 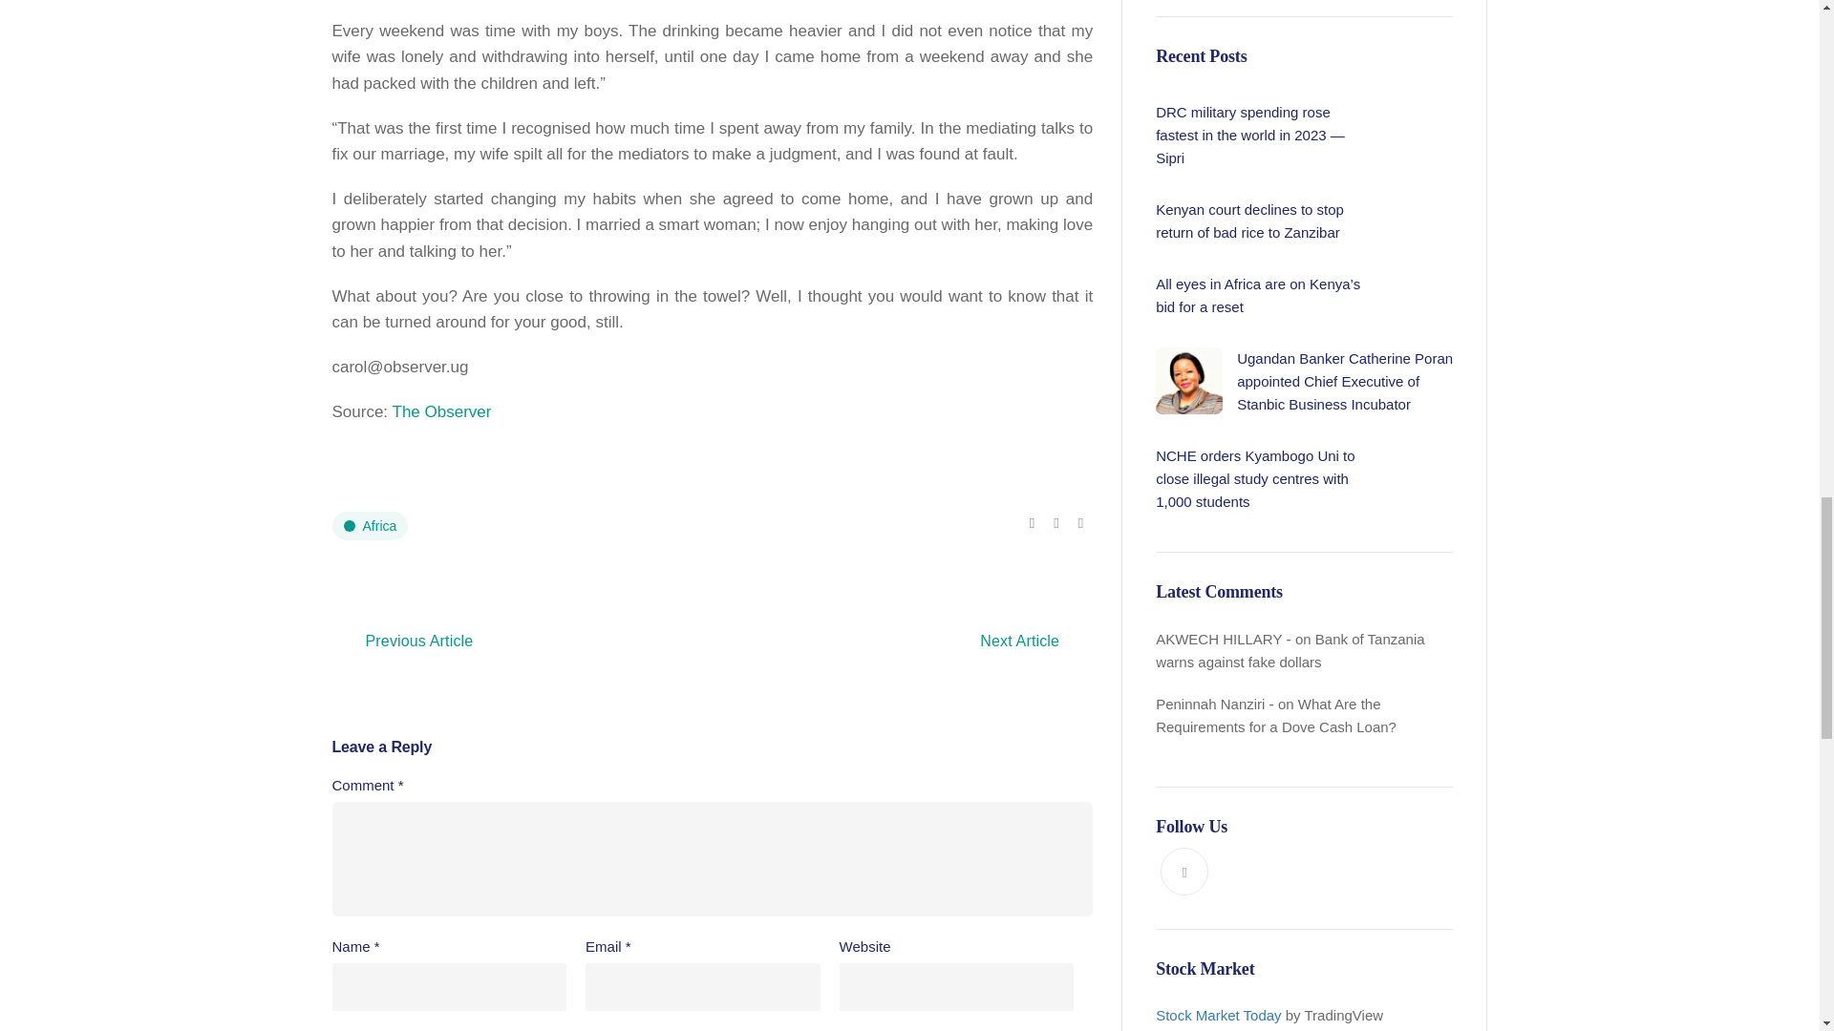 What do you see at coordinates (1080, 523) in the screenshot?
I see `Share on LinkedIn` at bounding box center [1080, 523].